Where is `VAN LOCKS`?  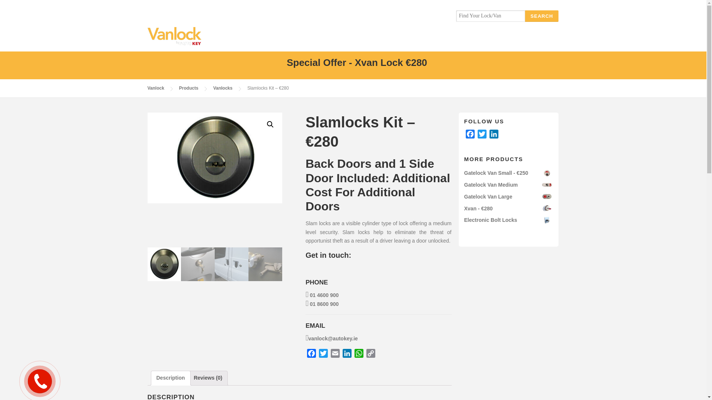 VAN LOCKS is located at coordinates (352, 37).